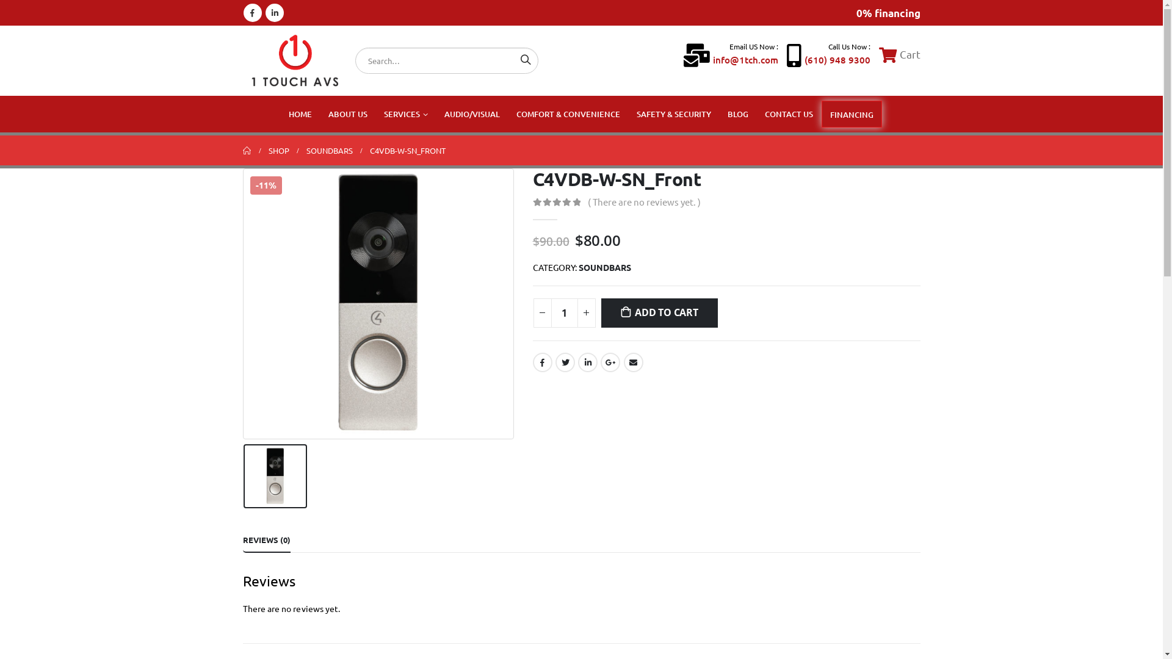 Image resolution: width=1172 pixels, height=659 pixels. Describe the element at coordinates (542, 362) in the screenshot. I see `Facebook` at that location.